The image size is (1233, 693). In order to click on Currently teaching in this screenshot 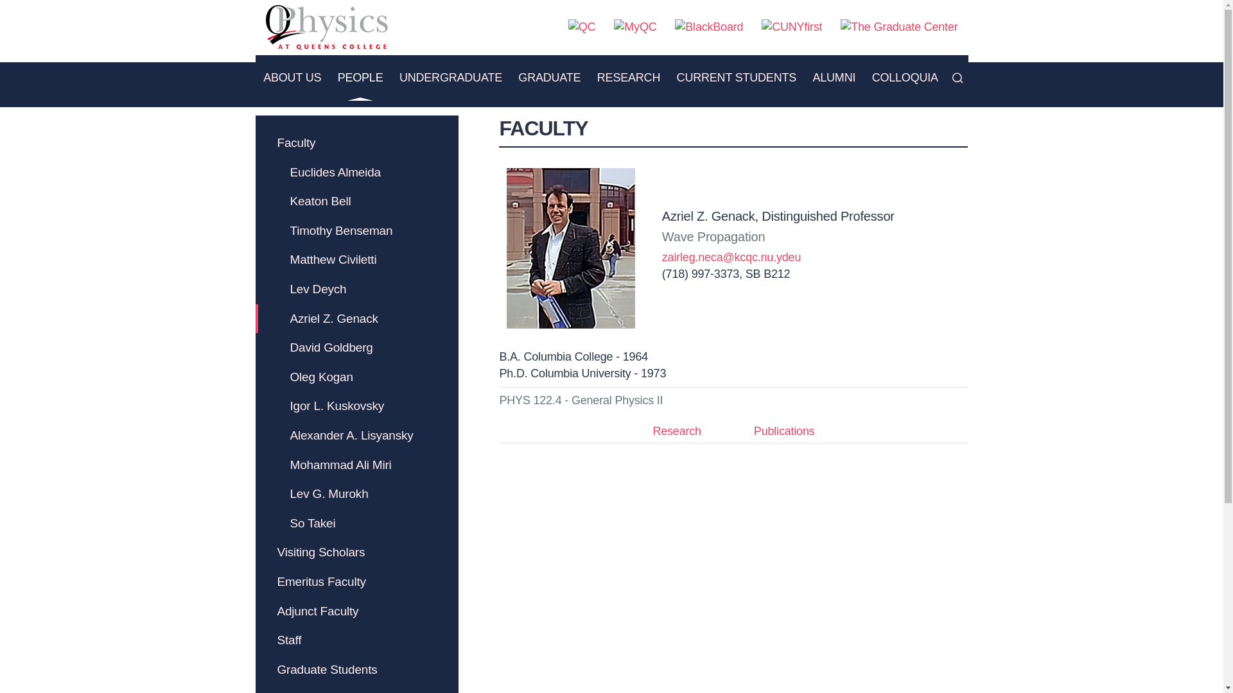, I will do `click(581, 400)`.